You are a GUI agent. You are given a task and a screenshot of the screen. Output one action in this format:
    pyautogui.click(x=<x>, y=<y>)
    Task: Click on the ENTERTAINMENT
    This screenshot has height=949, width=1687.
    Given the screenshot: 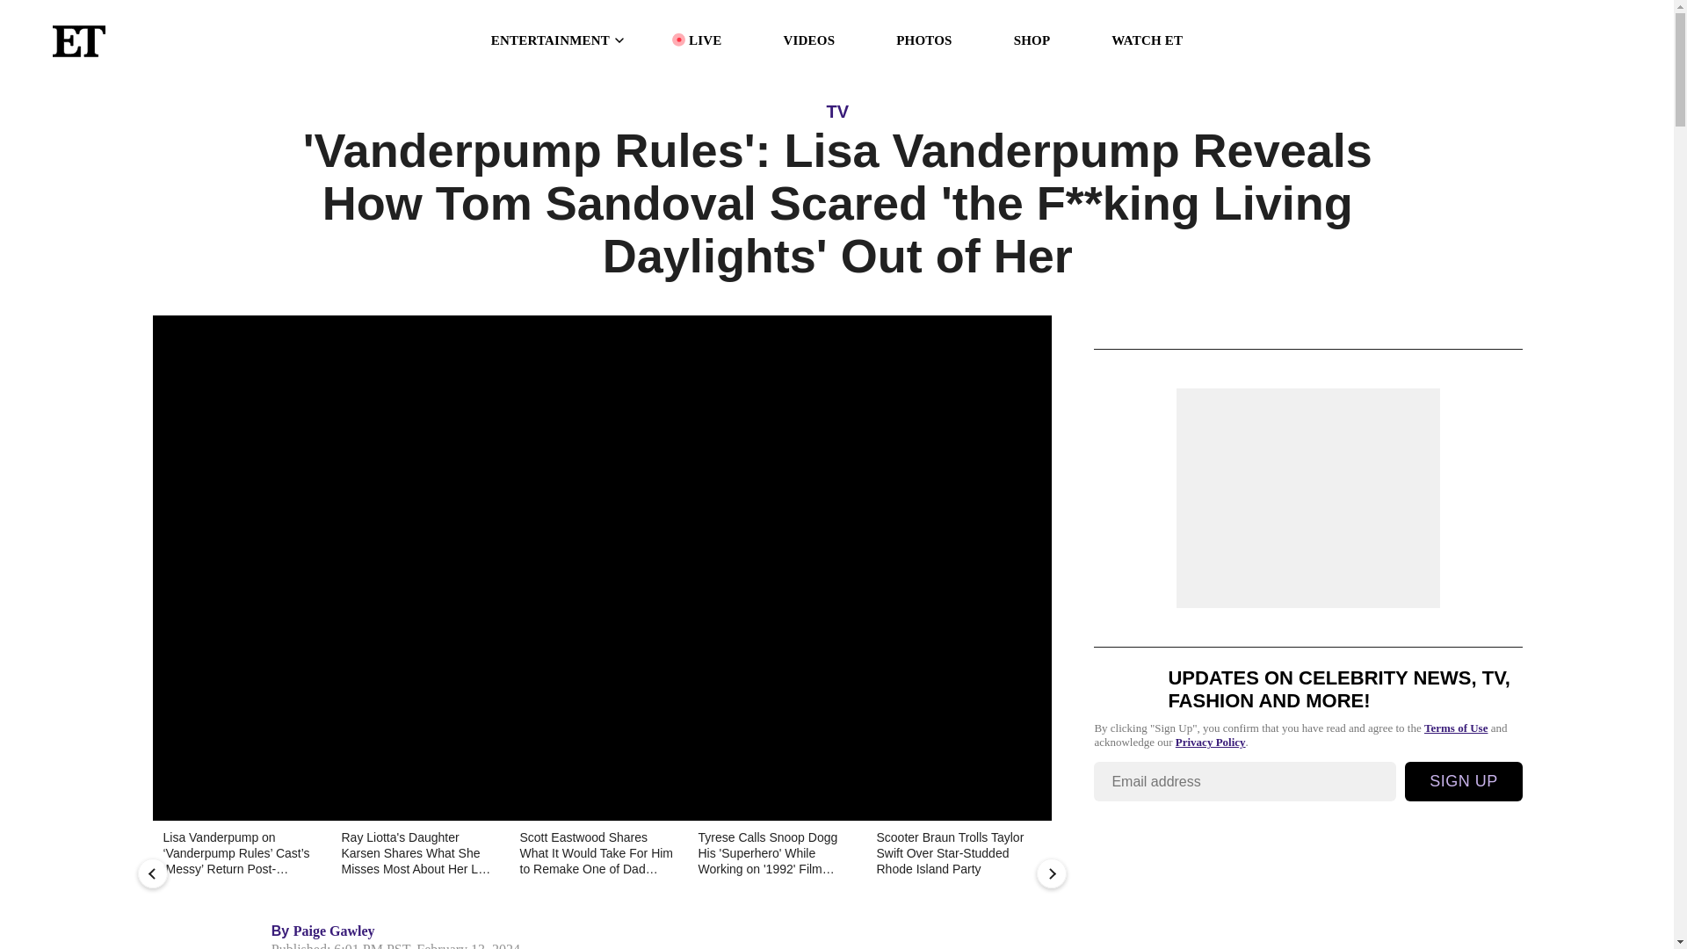 What is the action you would take?
    pyautogui.click(x=559, y=40)
    